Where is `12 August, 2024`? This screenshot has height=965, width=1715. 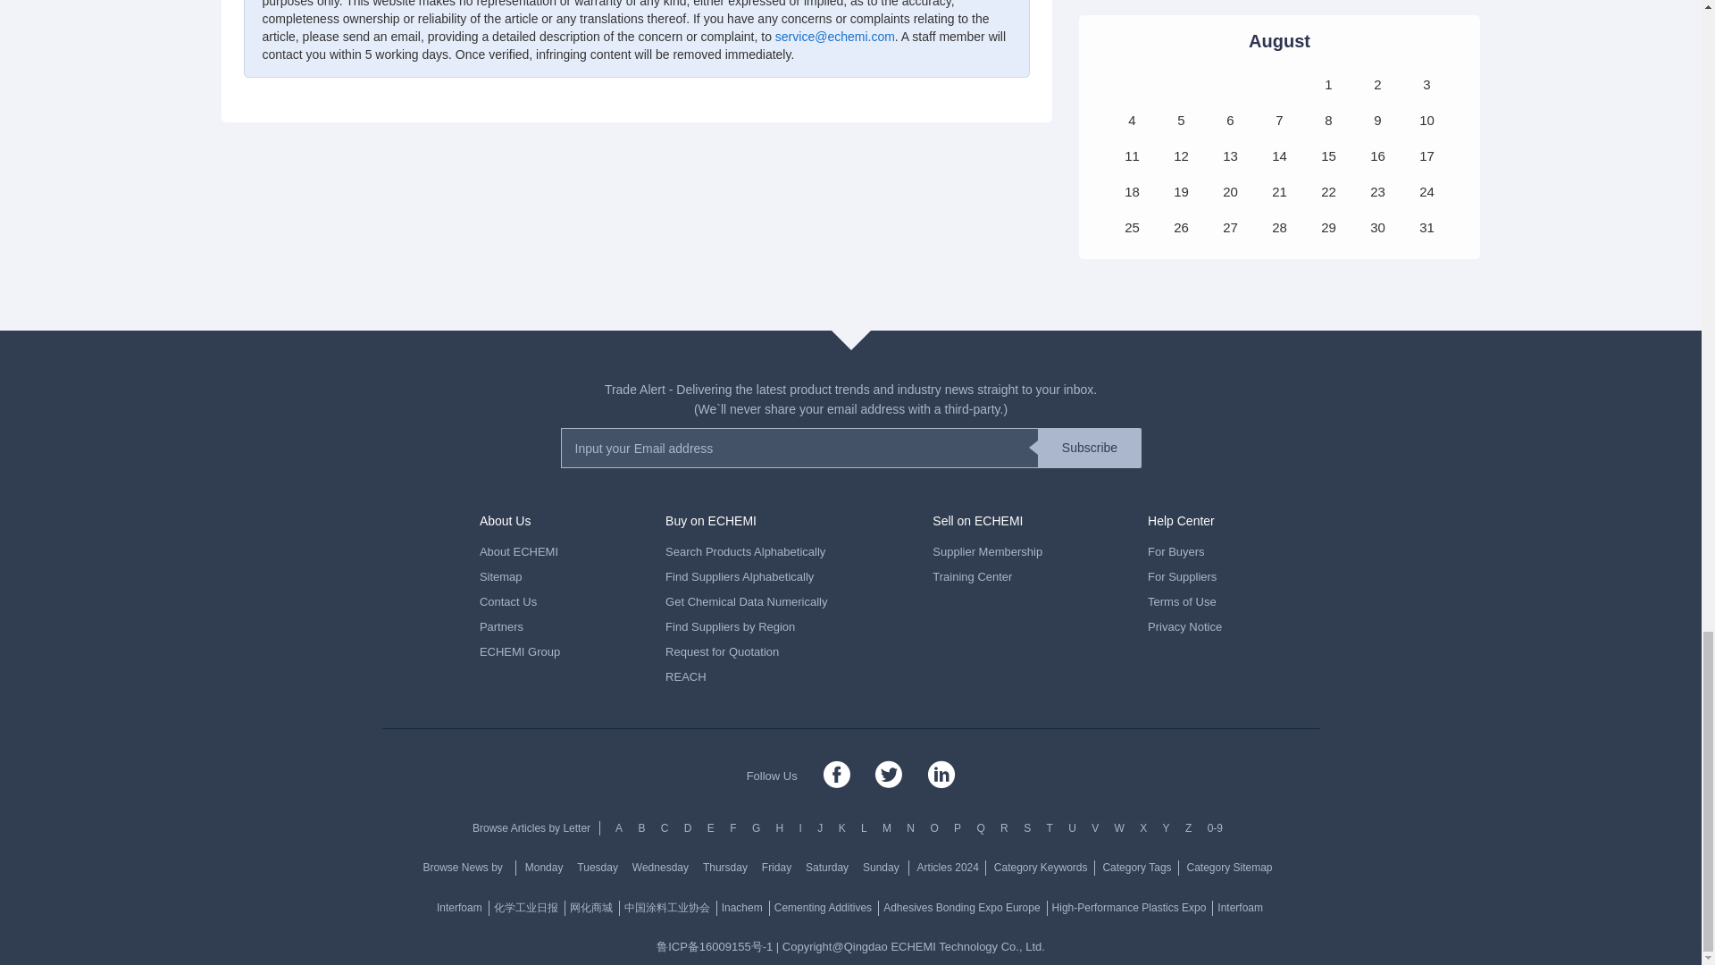
12 August, 2024 is located at coordinates (1181, 155).